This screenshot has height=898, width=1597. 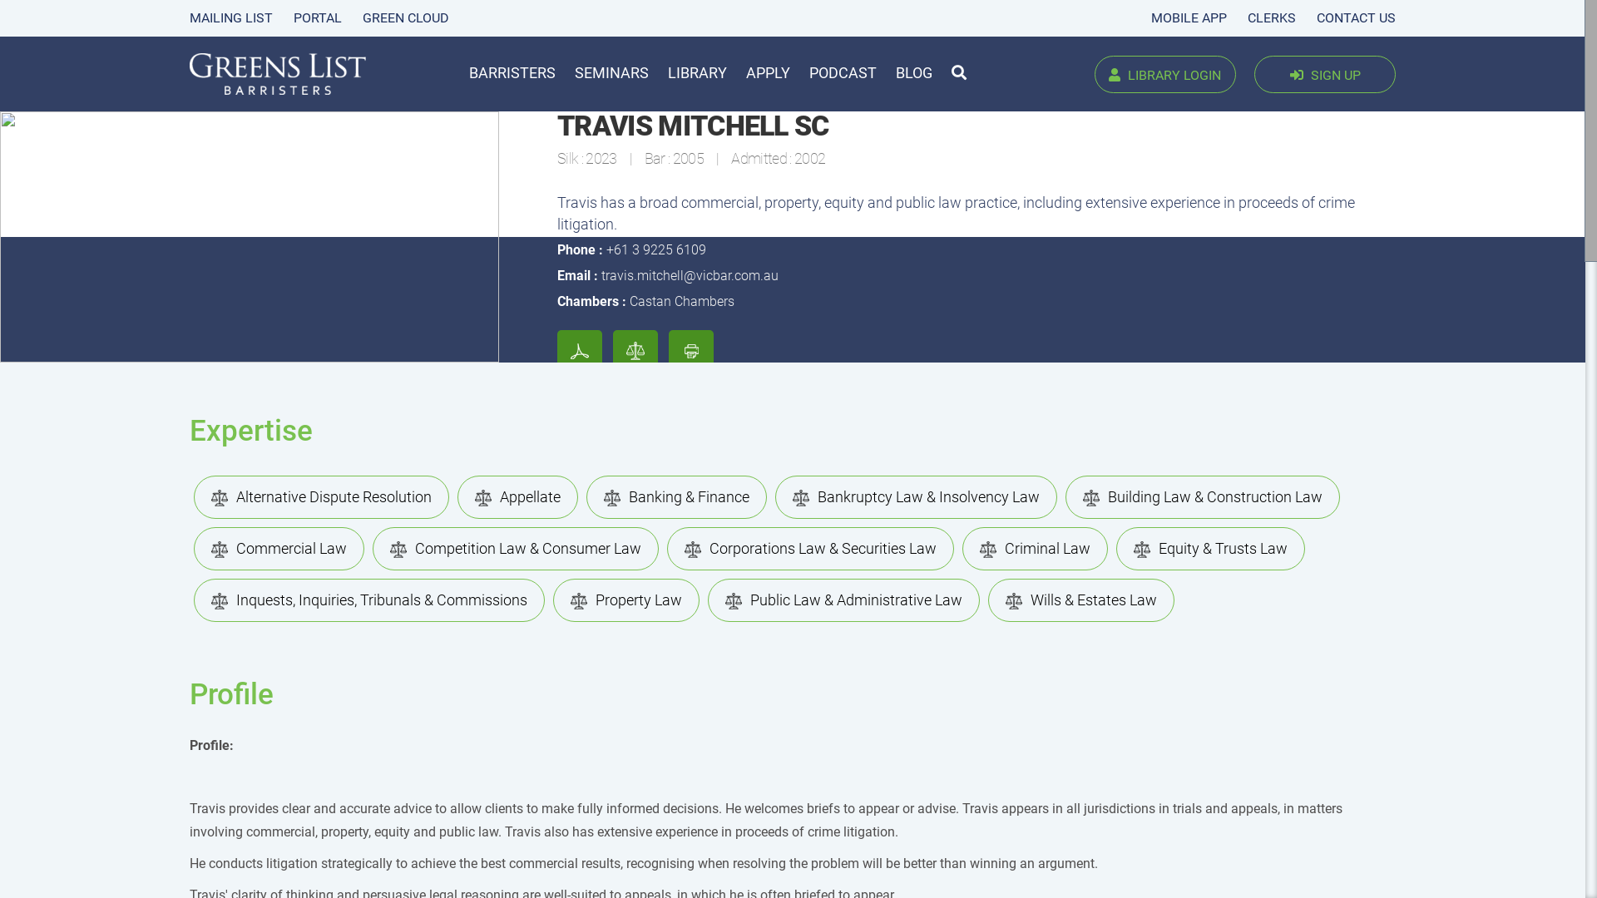 What do you see at coordinates (1211, 549) in the screenshot?
I see `Equity & Trusts Law` at bounding box center [1211, 549].